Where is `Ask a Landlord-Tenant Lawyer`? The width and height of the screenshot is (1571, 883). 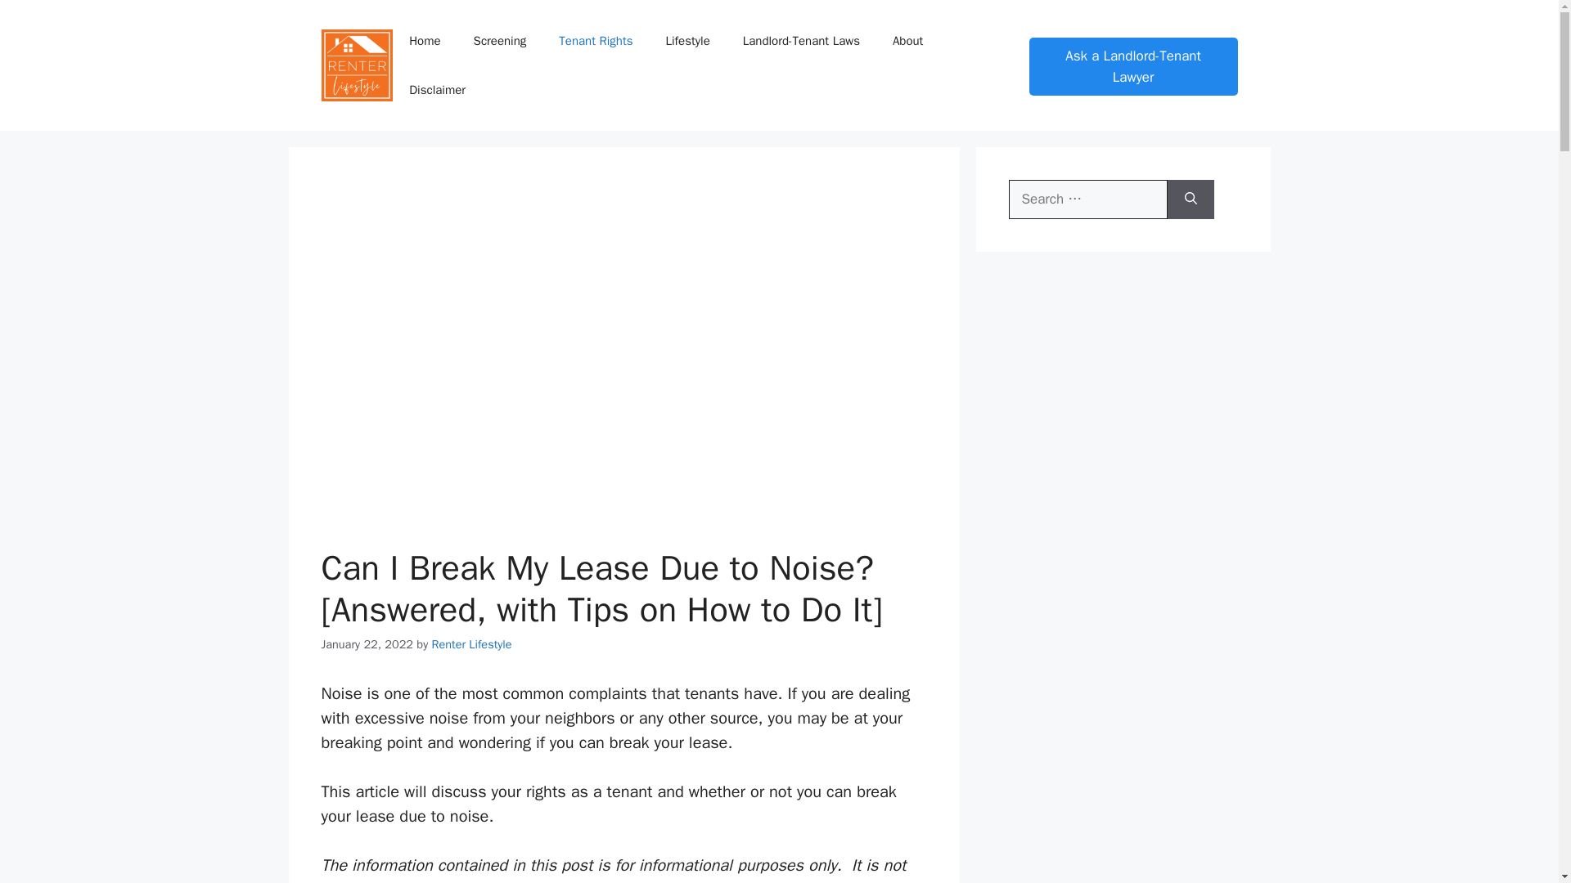
Ask a Landlord-Tenant Lawyer is located at coordinates (1132, 66).